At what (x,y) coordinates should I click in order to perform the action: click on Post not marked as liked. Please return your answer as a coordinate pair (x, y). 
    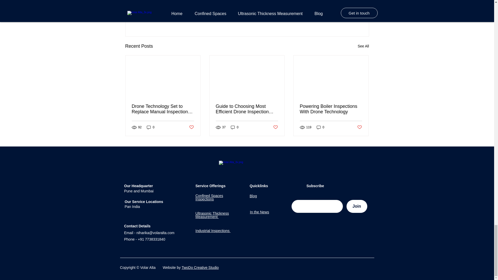
    Looking at the image, I should click on (275, 127).